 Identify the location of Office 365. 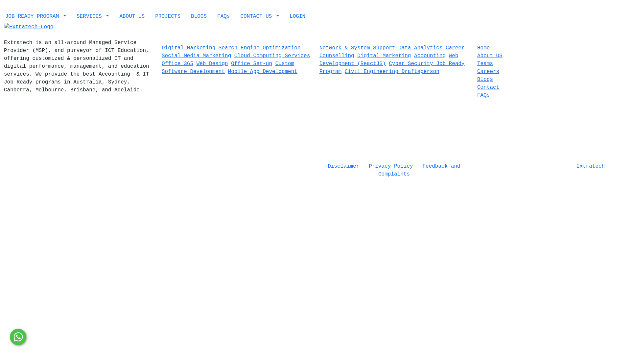
(177, 64).